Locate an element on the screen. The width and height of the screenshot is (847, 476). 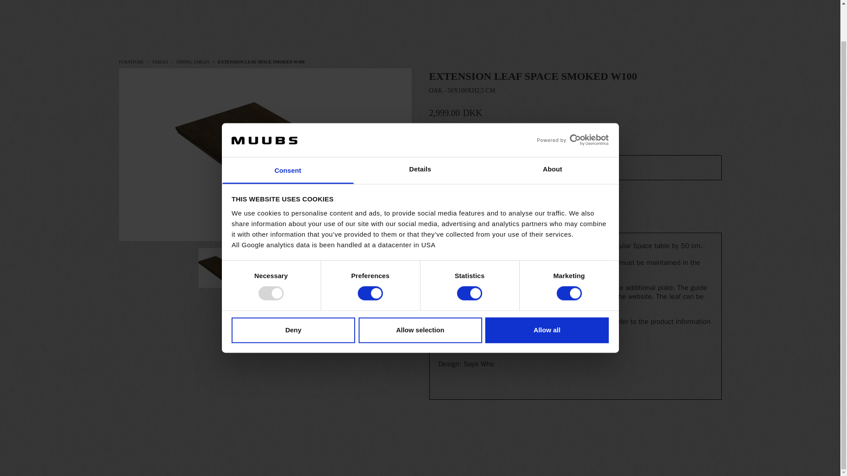
About is located at coordinates (552, 131).